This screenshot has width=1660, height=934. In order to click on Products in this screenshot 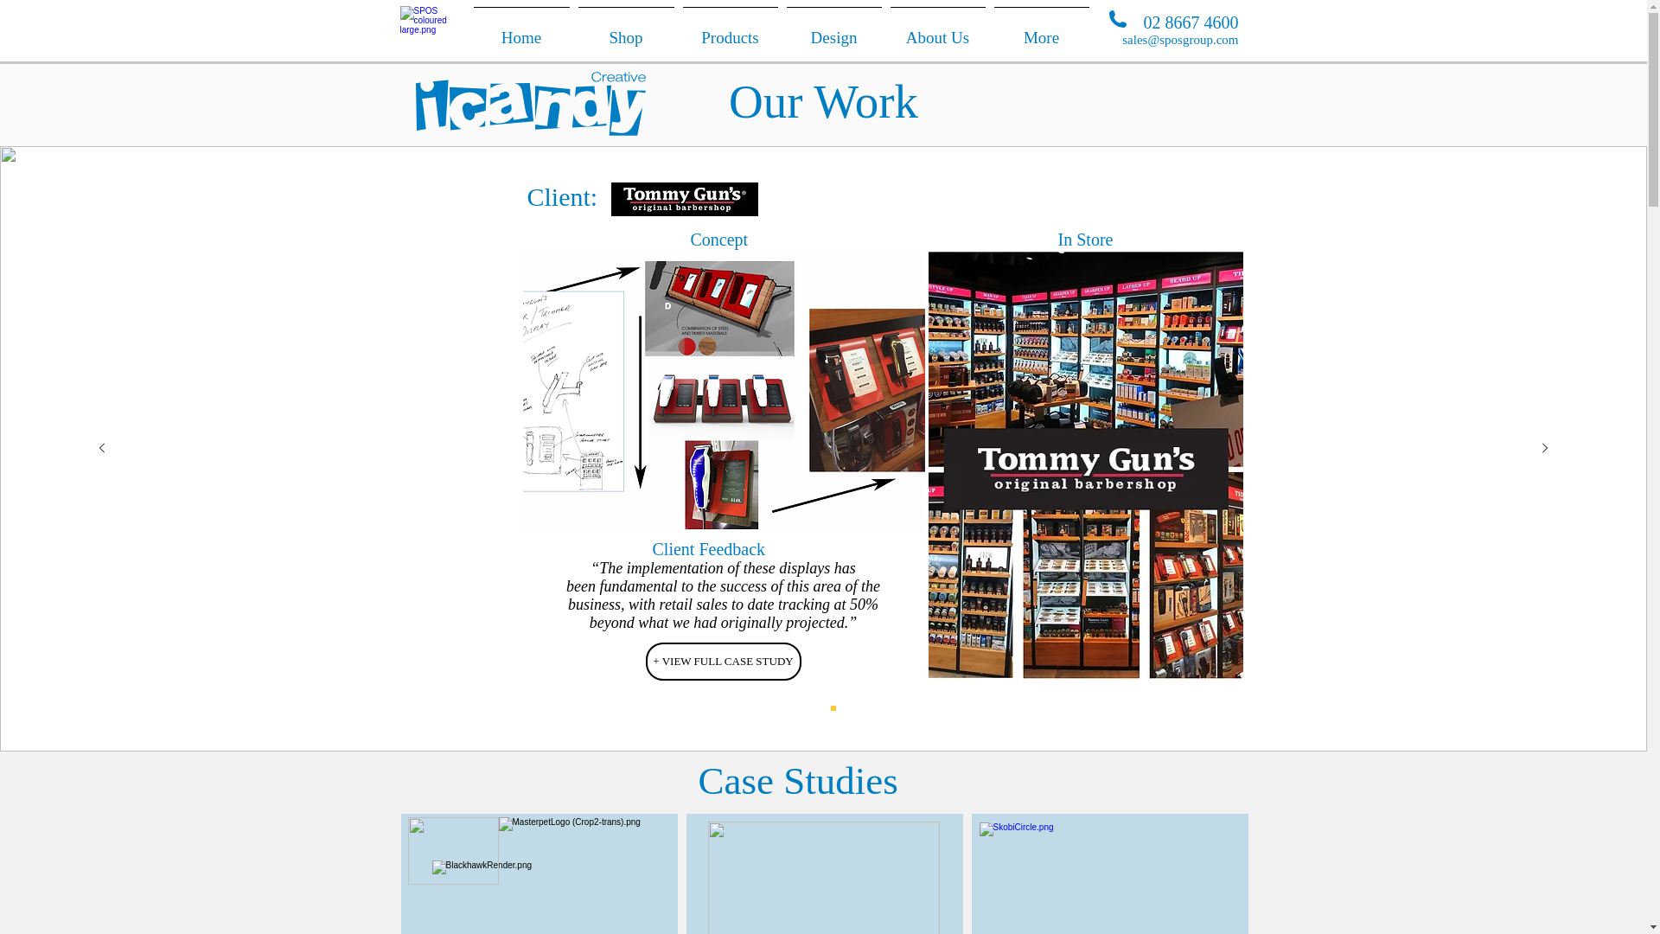, I will do `click(730, 30)`.